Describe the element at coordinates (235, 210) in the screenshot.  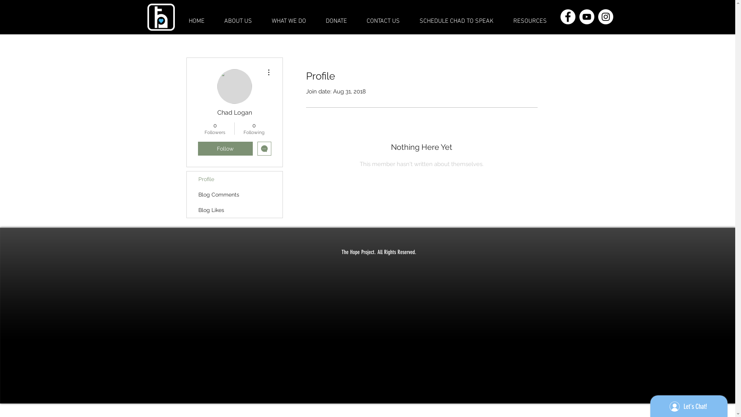
I see `Blog Likes` at that location.